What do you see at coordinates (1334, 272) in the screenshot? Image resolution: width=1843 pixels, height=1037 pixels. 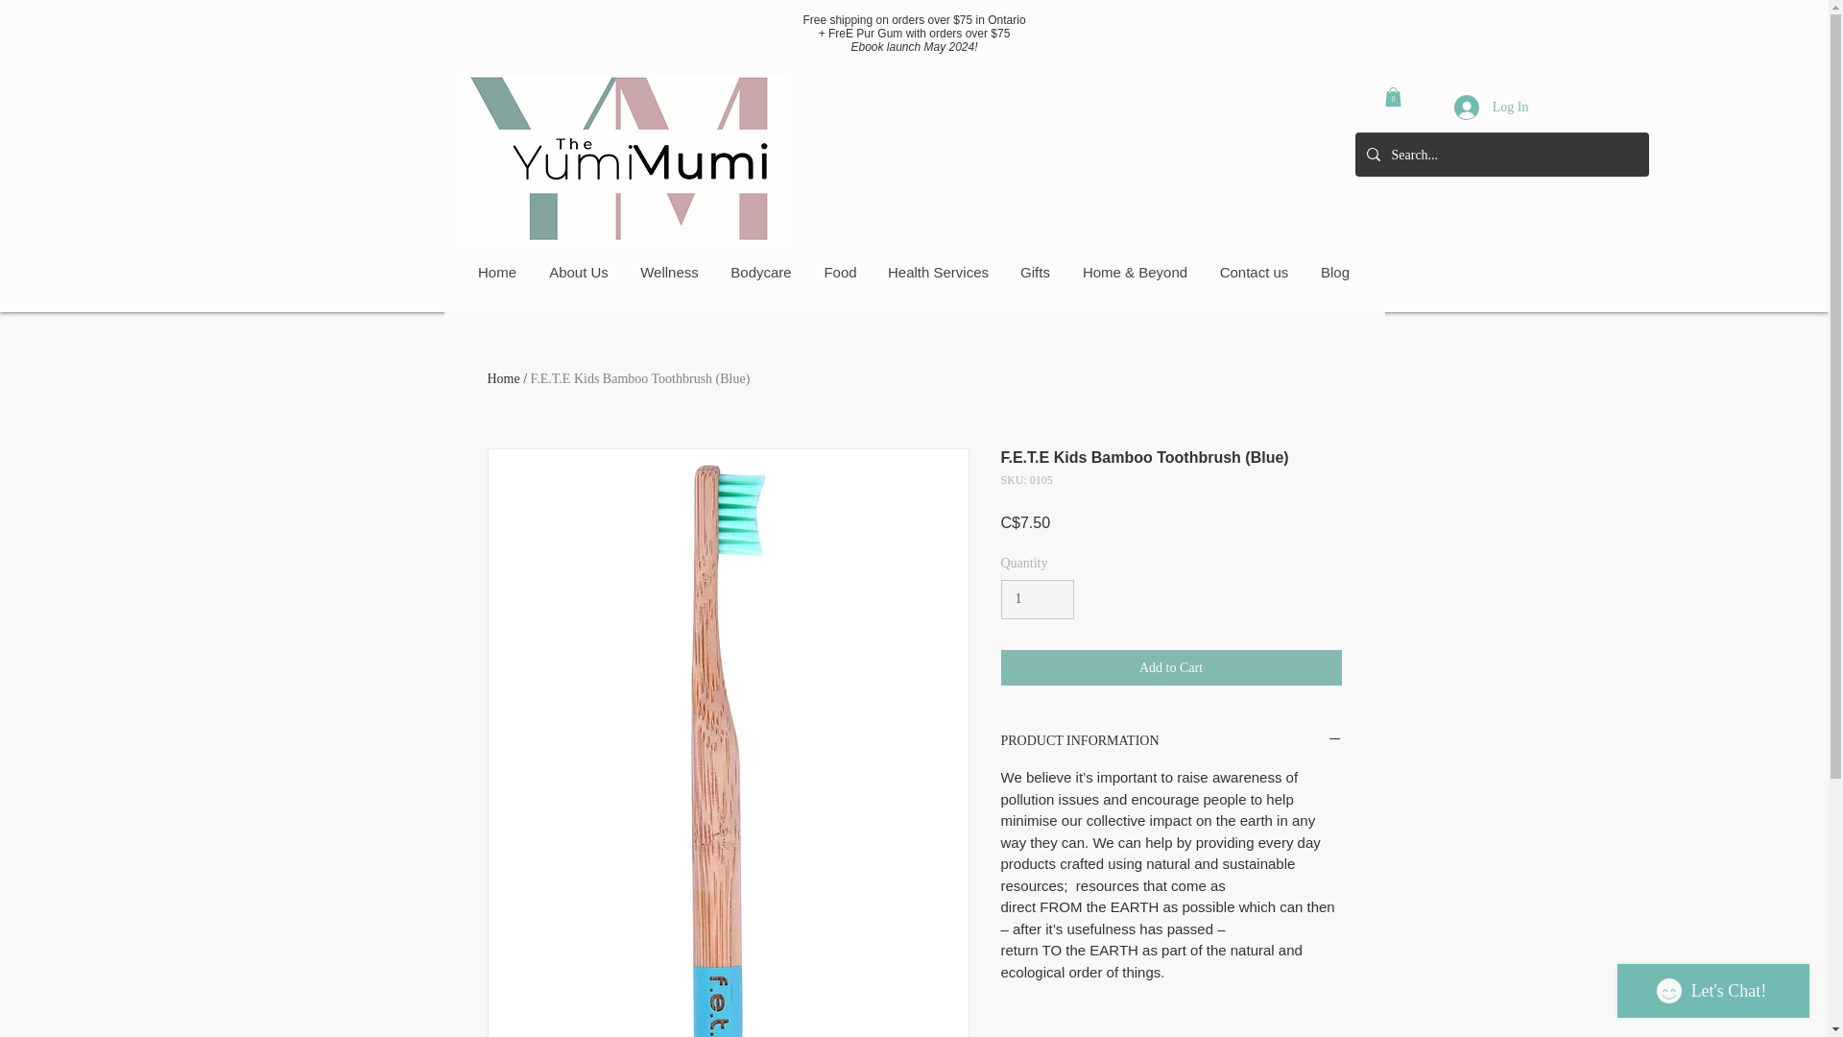 I see `Blog` at bounding box center [1334, 272].